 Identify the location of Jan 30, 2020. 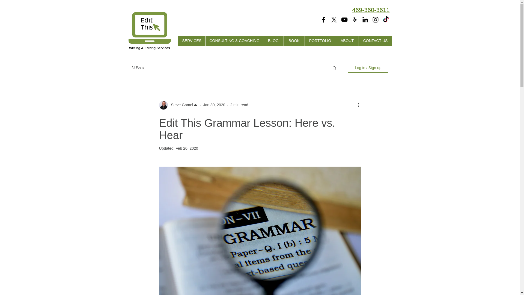
(214, 105).